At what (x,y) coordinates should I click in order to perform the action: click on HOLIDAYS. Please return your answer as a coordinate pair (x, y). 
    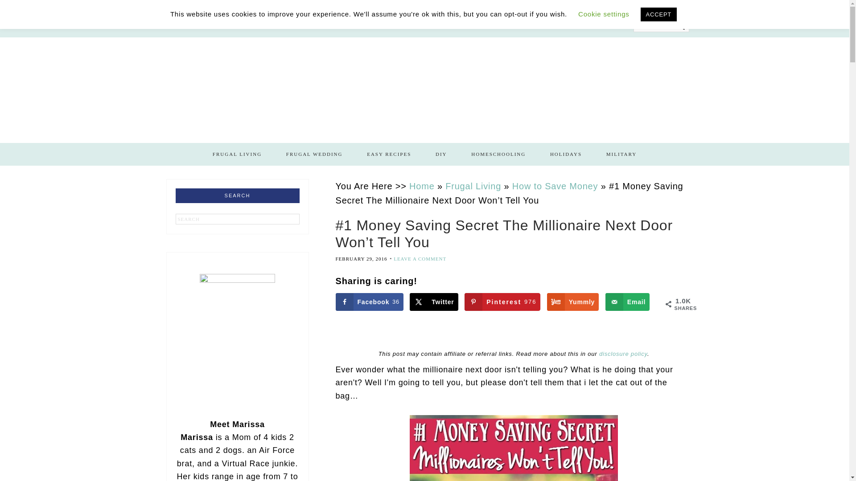
    Looking at the image, I should click on (566, 154).